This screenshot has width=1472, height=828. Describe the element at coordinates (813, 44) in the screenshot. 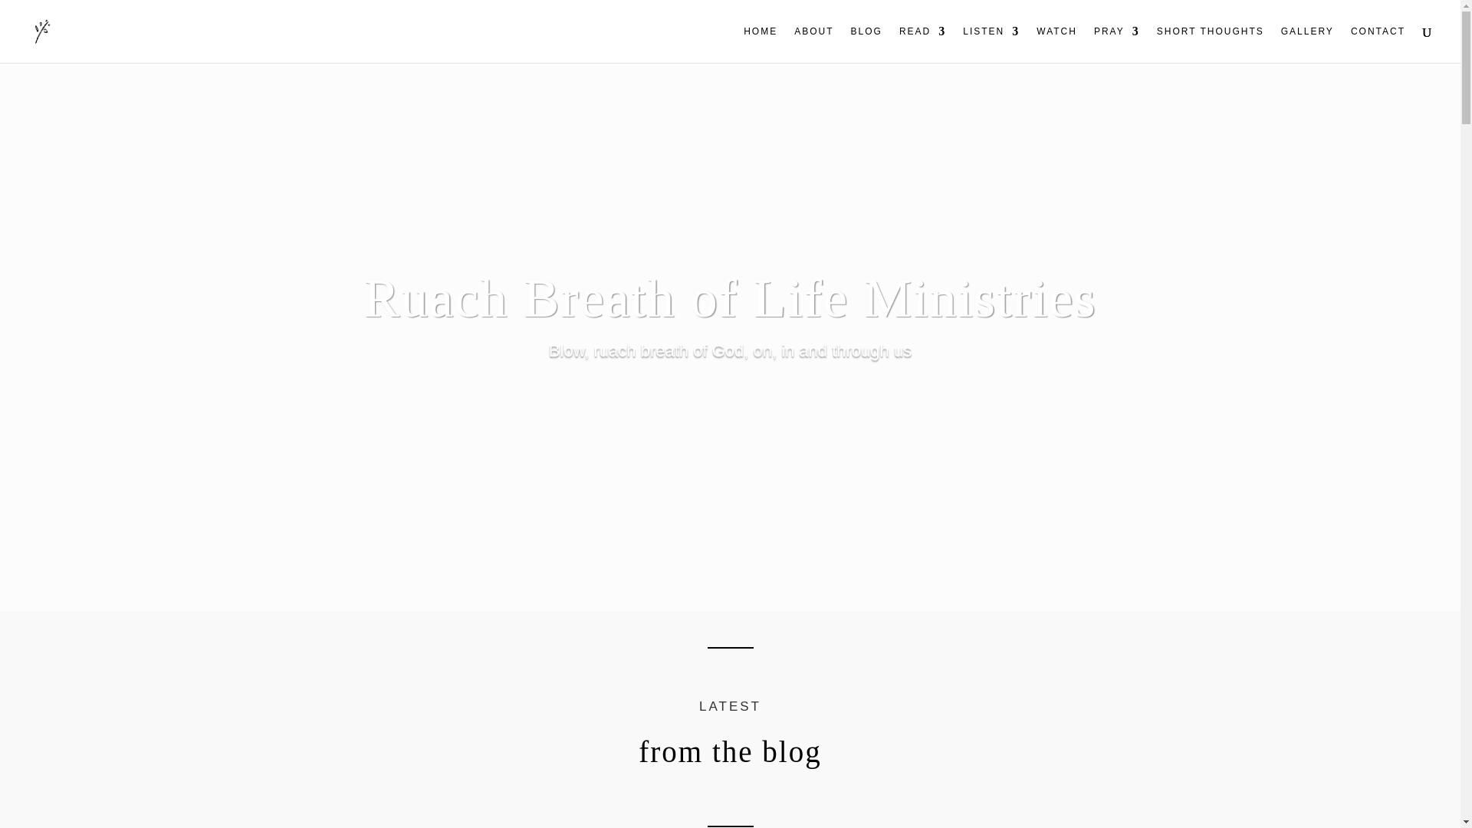

I see `ABOUT` at that location.